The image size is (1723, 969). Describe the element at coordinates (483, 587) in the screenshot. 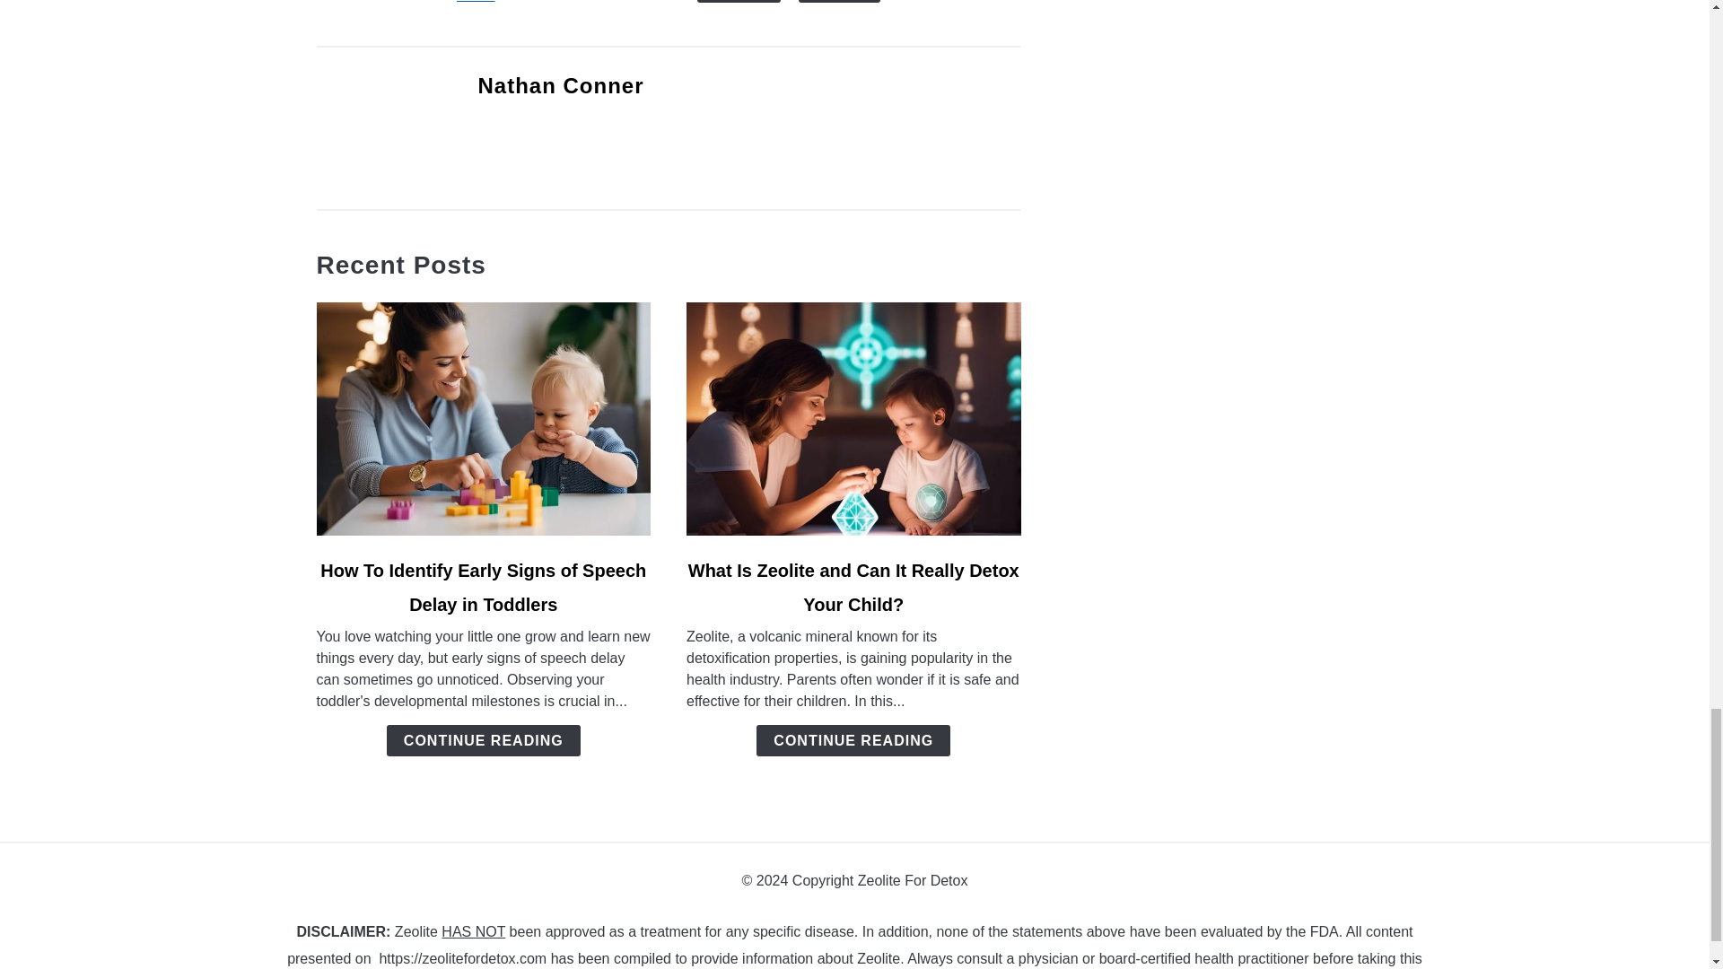

I see `How To Identify Early Signs of Speech Delay in Toddlers` at that location.